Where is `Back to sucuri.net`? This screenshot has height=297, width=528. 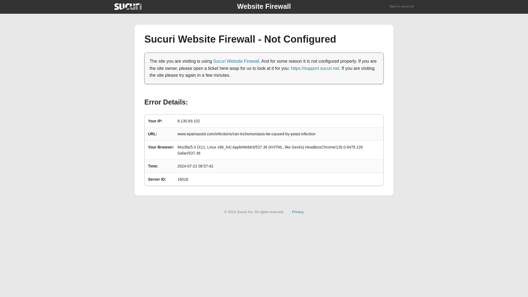 Back to sucuri.net is located at coordinates (402, 7).